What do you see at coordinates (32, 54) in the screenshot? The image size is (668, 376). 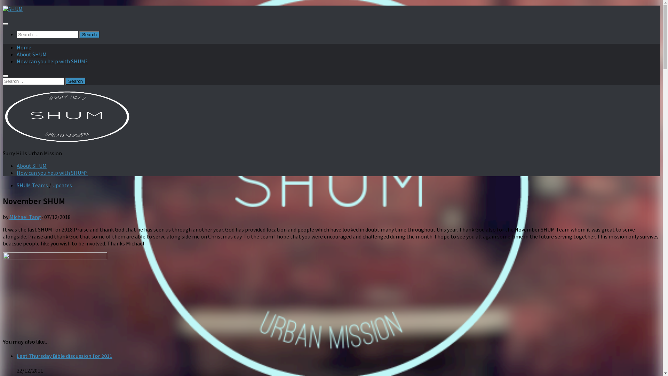 I see `About SHUM` at bounding box center [32, 54].